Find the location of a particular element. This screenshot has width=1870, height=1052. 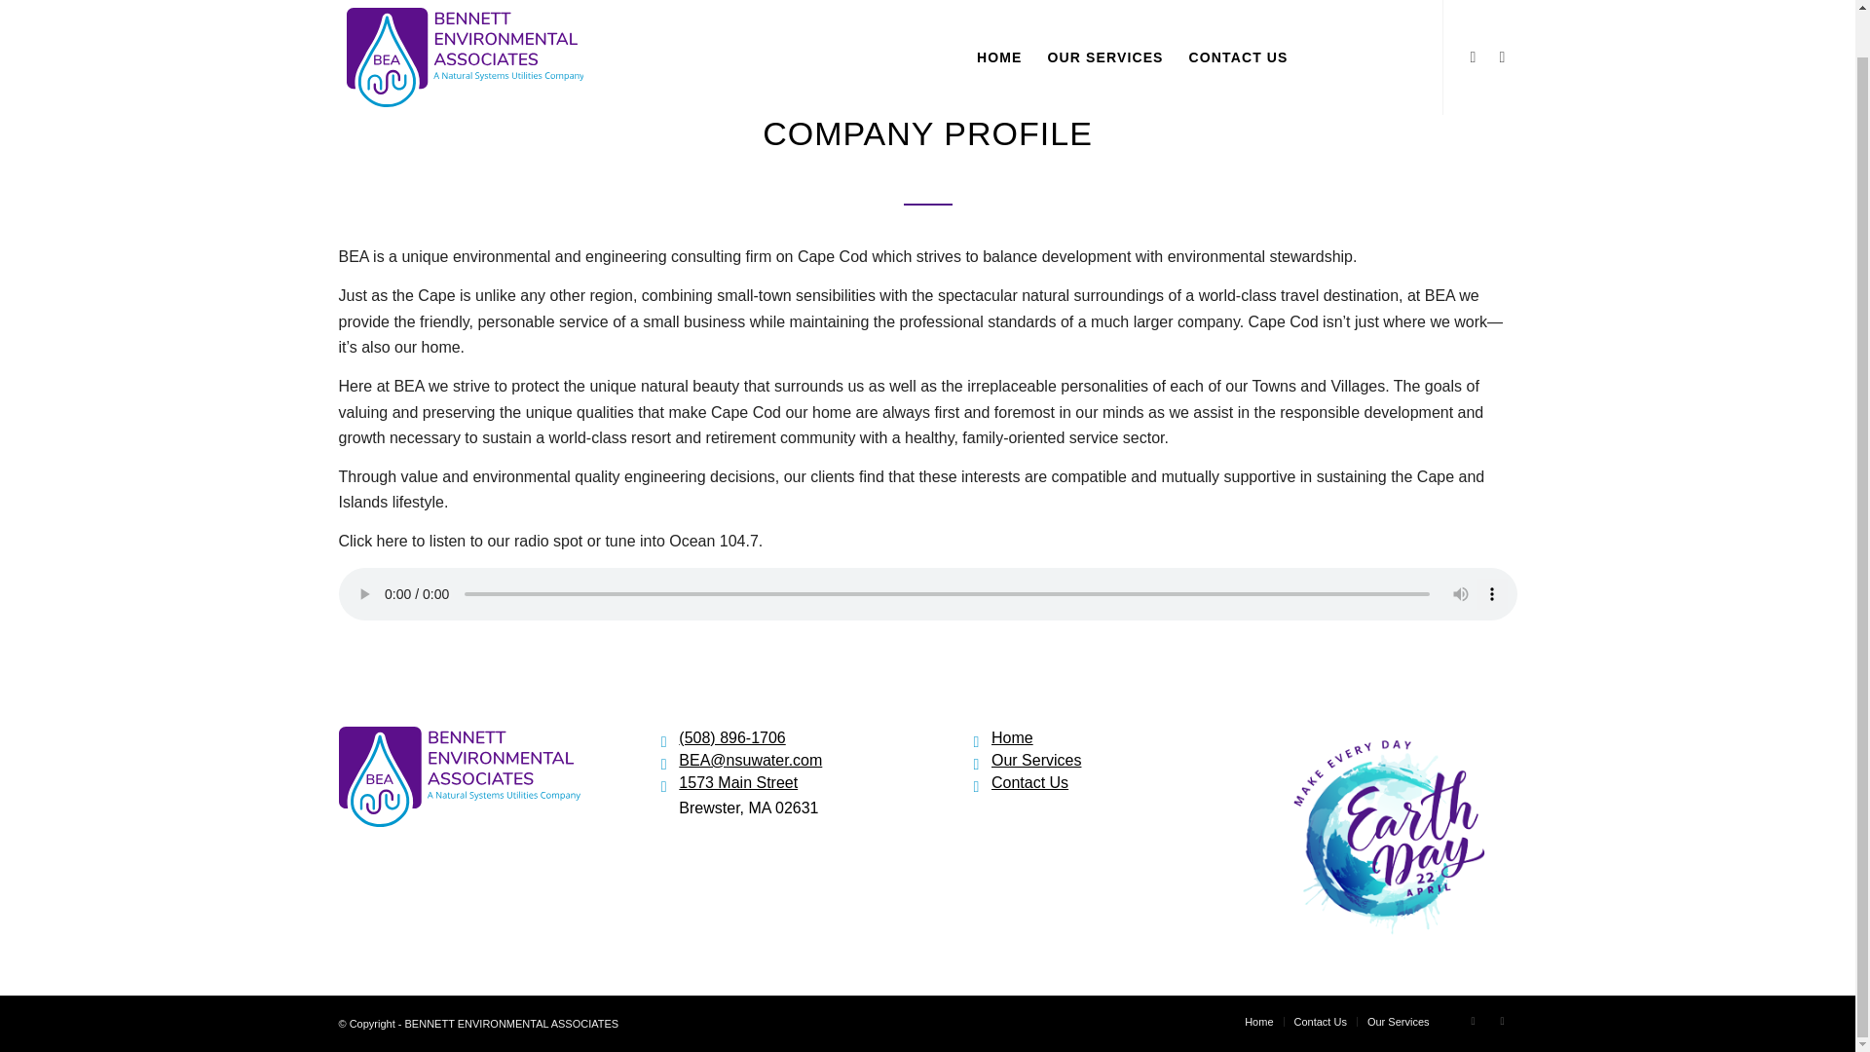

1573 Main Street is located at coordinates (738, 782).